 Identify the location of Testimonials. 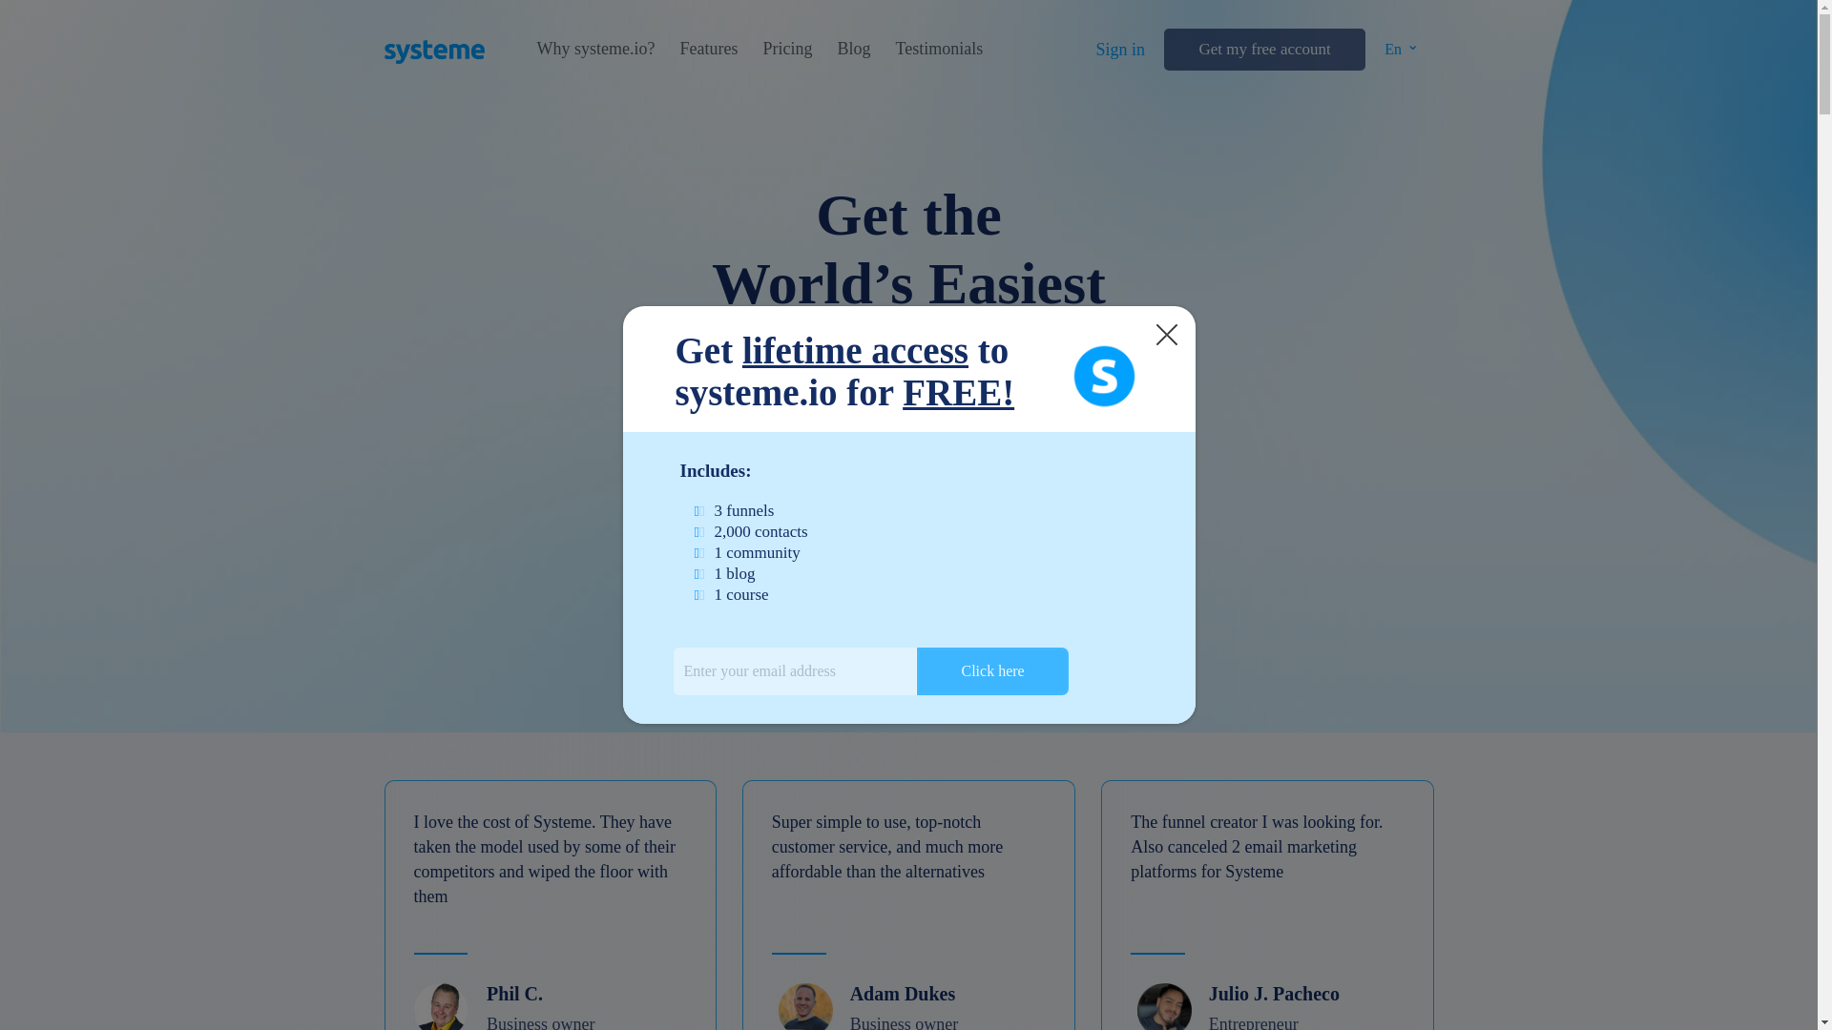
(939, 49).